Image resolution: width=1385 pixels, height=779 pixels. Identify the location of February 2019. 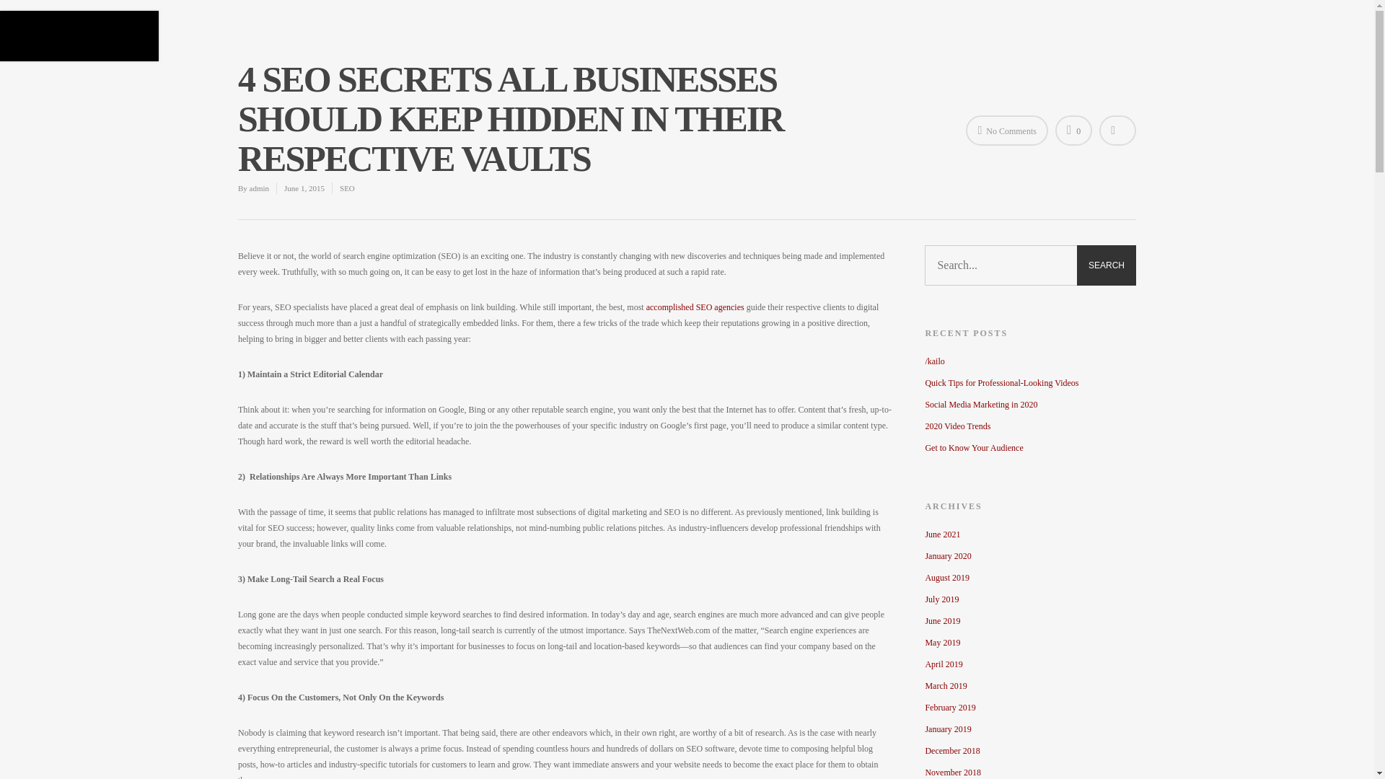
(1030, 707).